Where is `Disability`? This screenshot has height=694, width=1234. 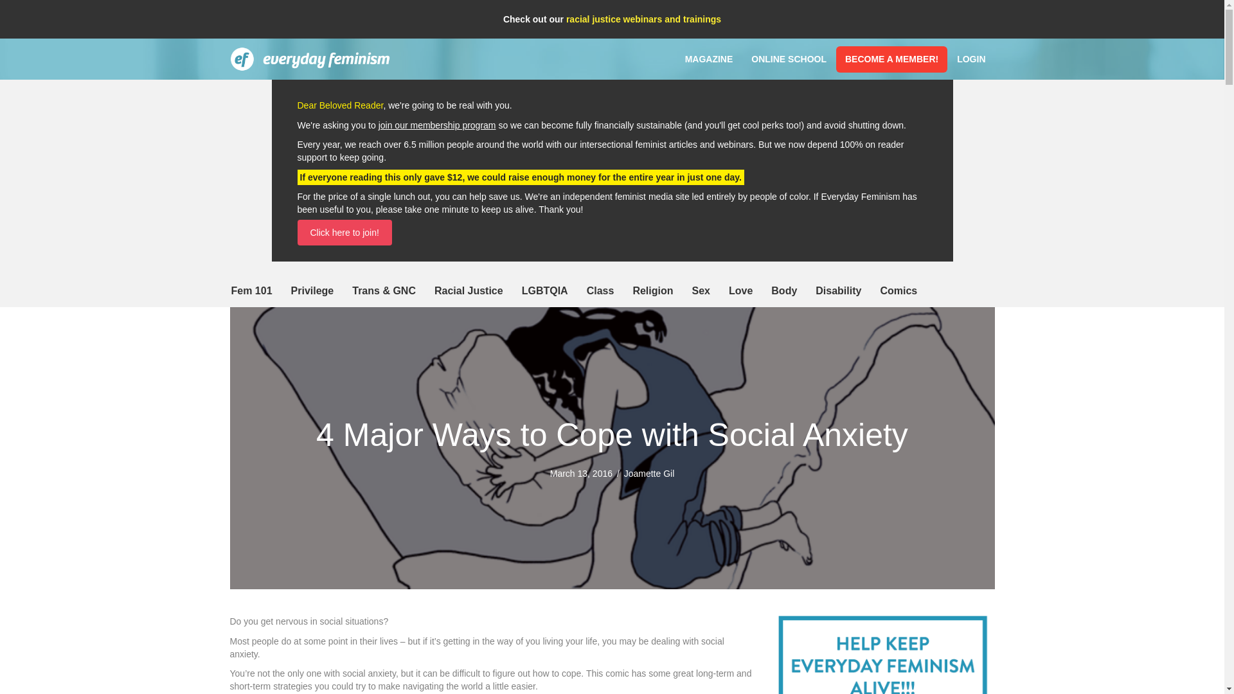 Disability is located at coordinates (838, 290).